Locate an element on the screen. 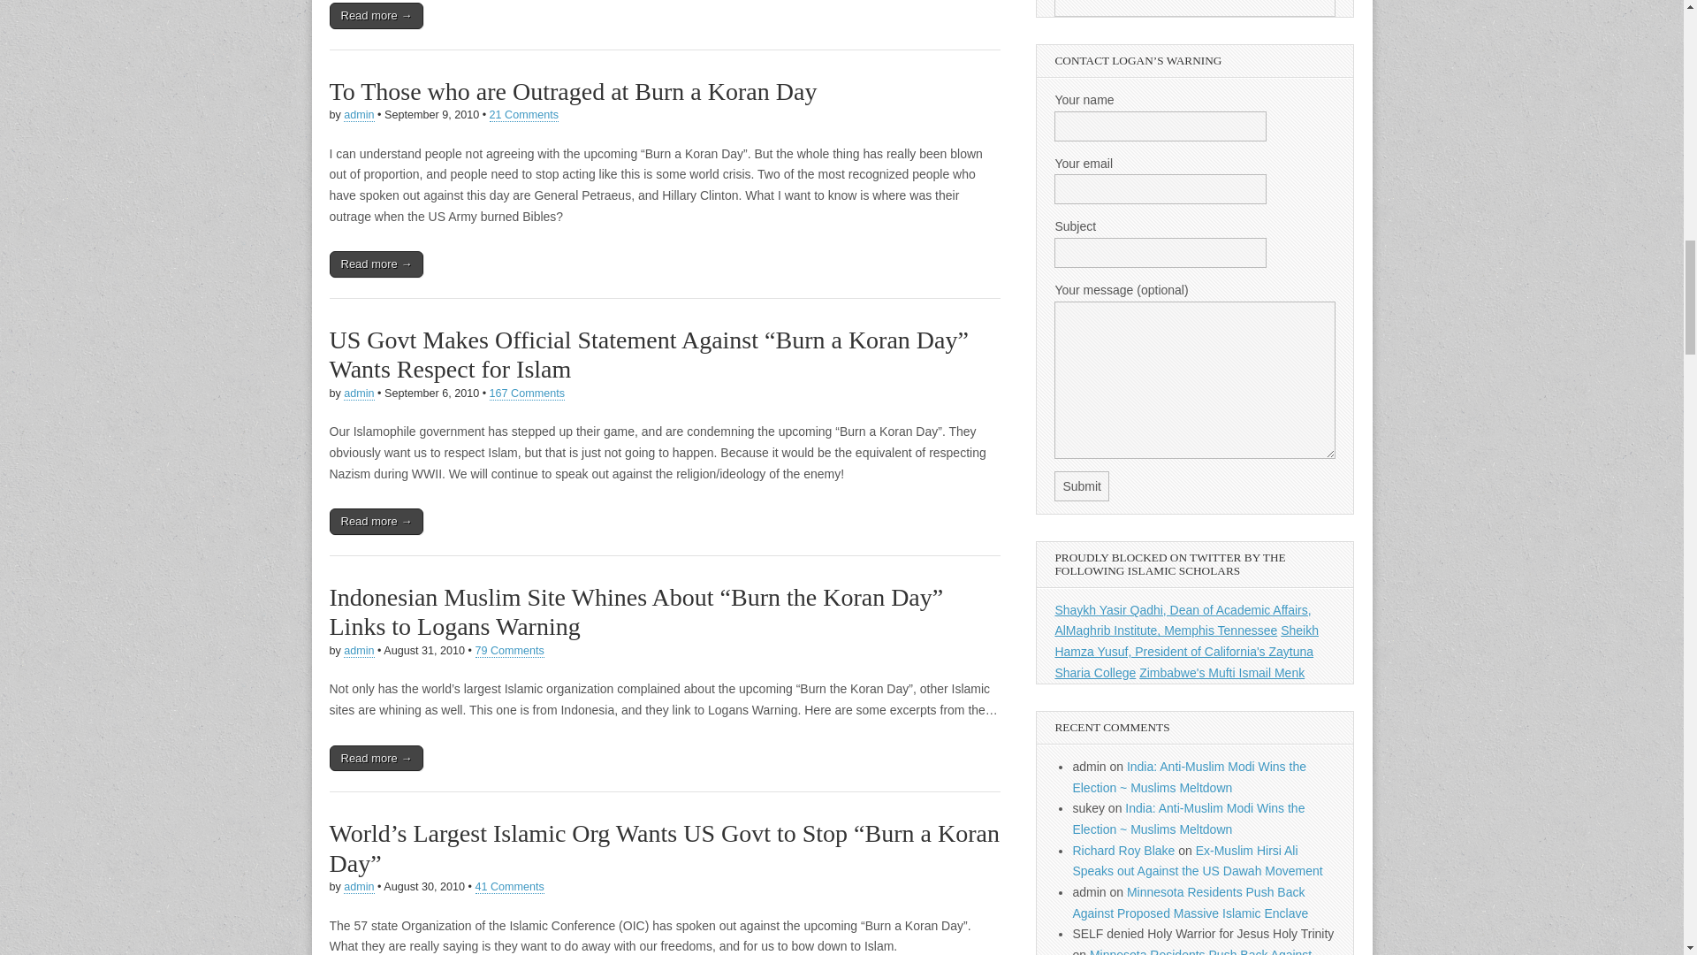 The width and height of the screenshot is (1697, 955). Posts by admin is located at coordinates (359, 115).